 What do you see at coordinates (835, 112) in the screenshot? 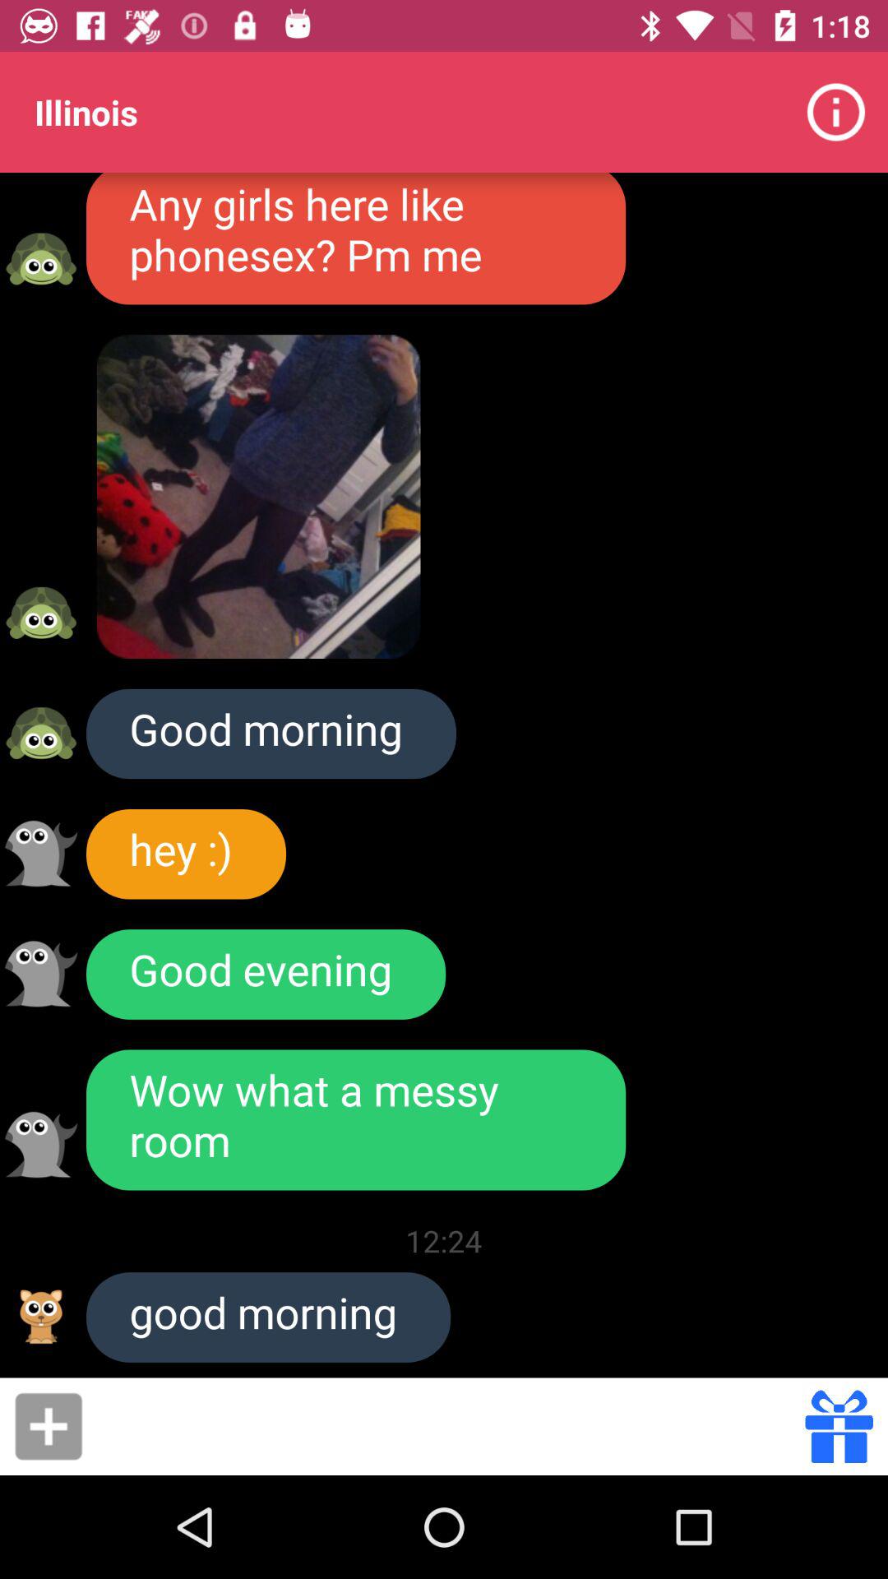
I see `turn off icon to the right of the any girls here icon` at bounding box center [835, 112].